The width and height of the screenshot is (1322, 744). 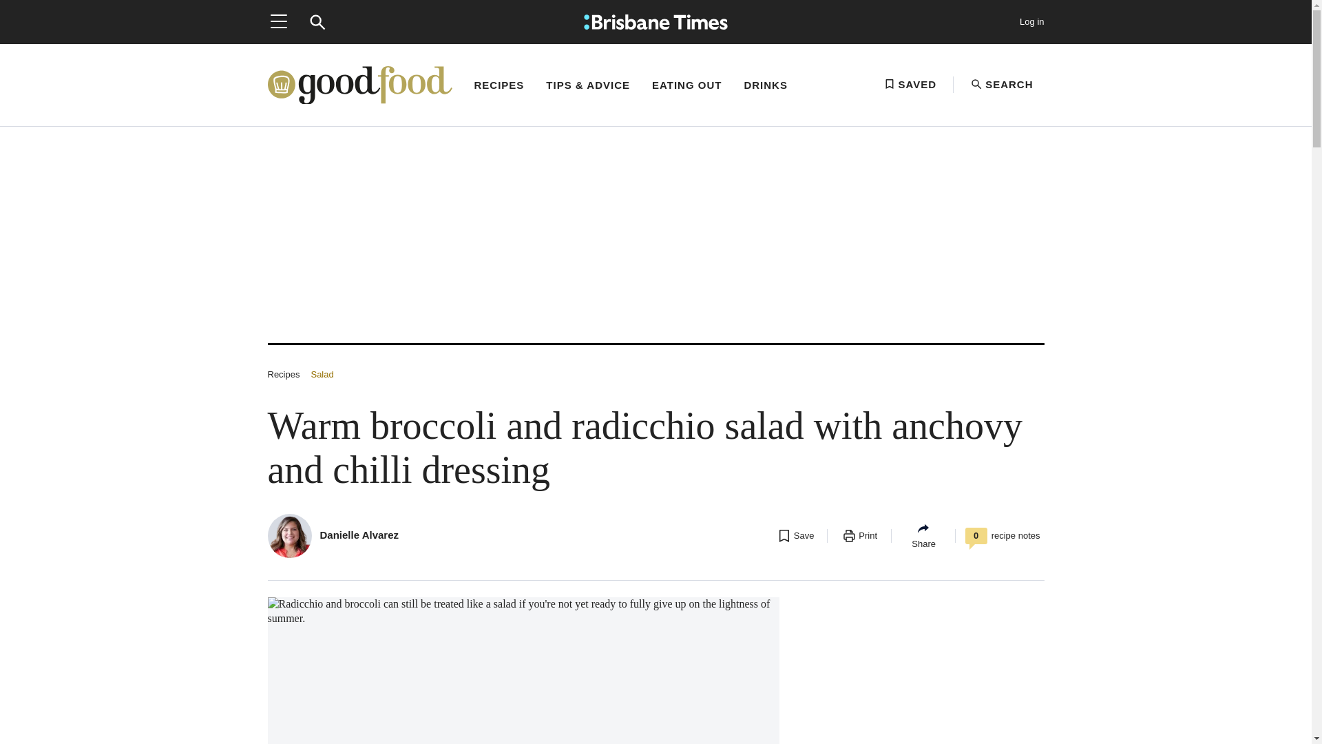 What do you see at coordinates (359, 535) in the screenshot?
I see `Danielle Alvarez` at bounding box center [359, 535].